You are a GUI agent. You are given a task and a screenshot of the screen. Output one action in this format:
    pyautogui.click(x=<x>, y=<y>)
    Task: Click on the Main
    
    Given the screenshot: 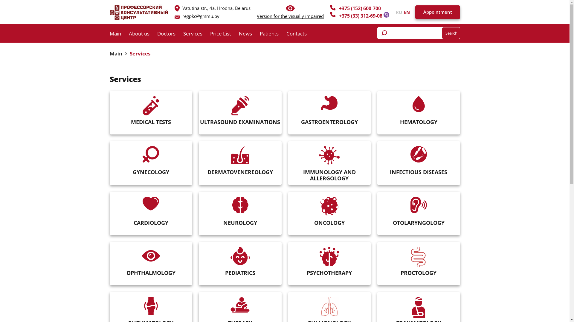 What is the action you would take?
    pyautogui.click(x=119, y=35)
    